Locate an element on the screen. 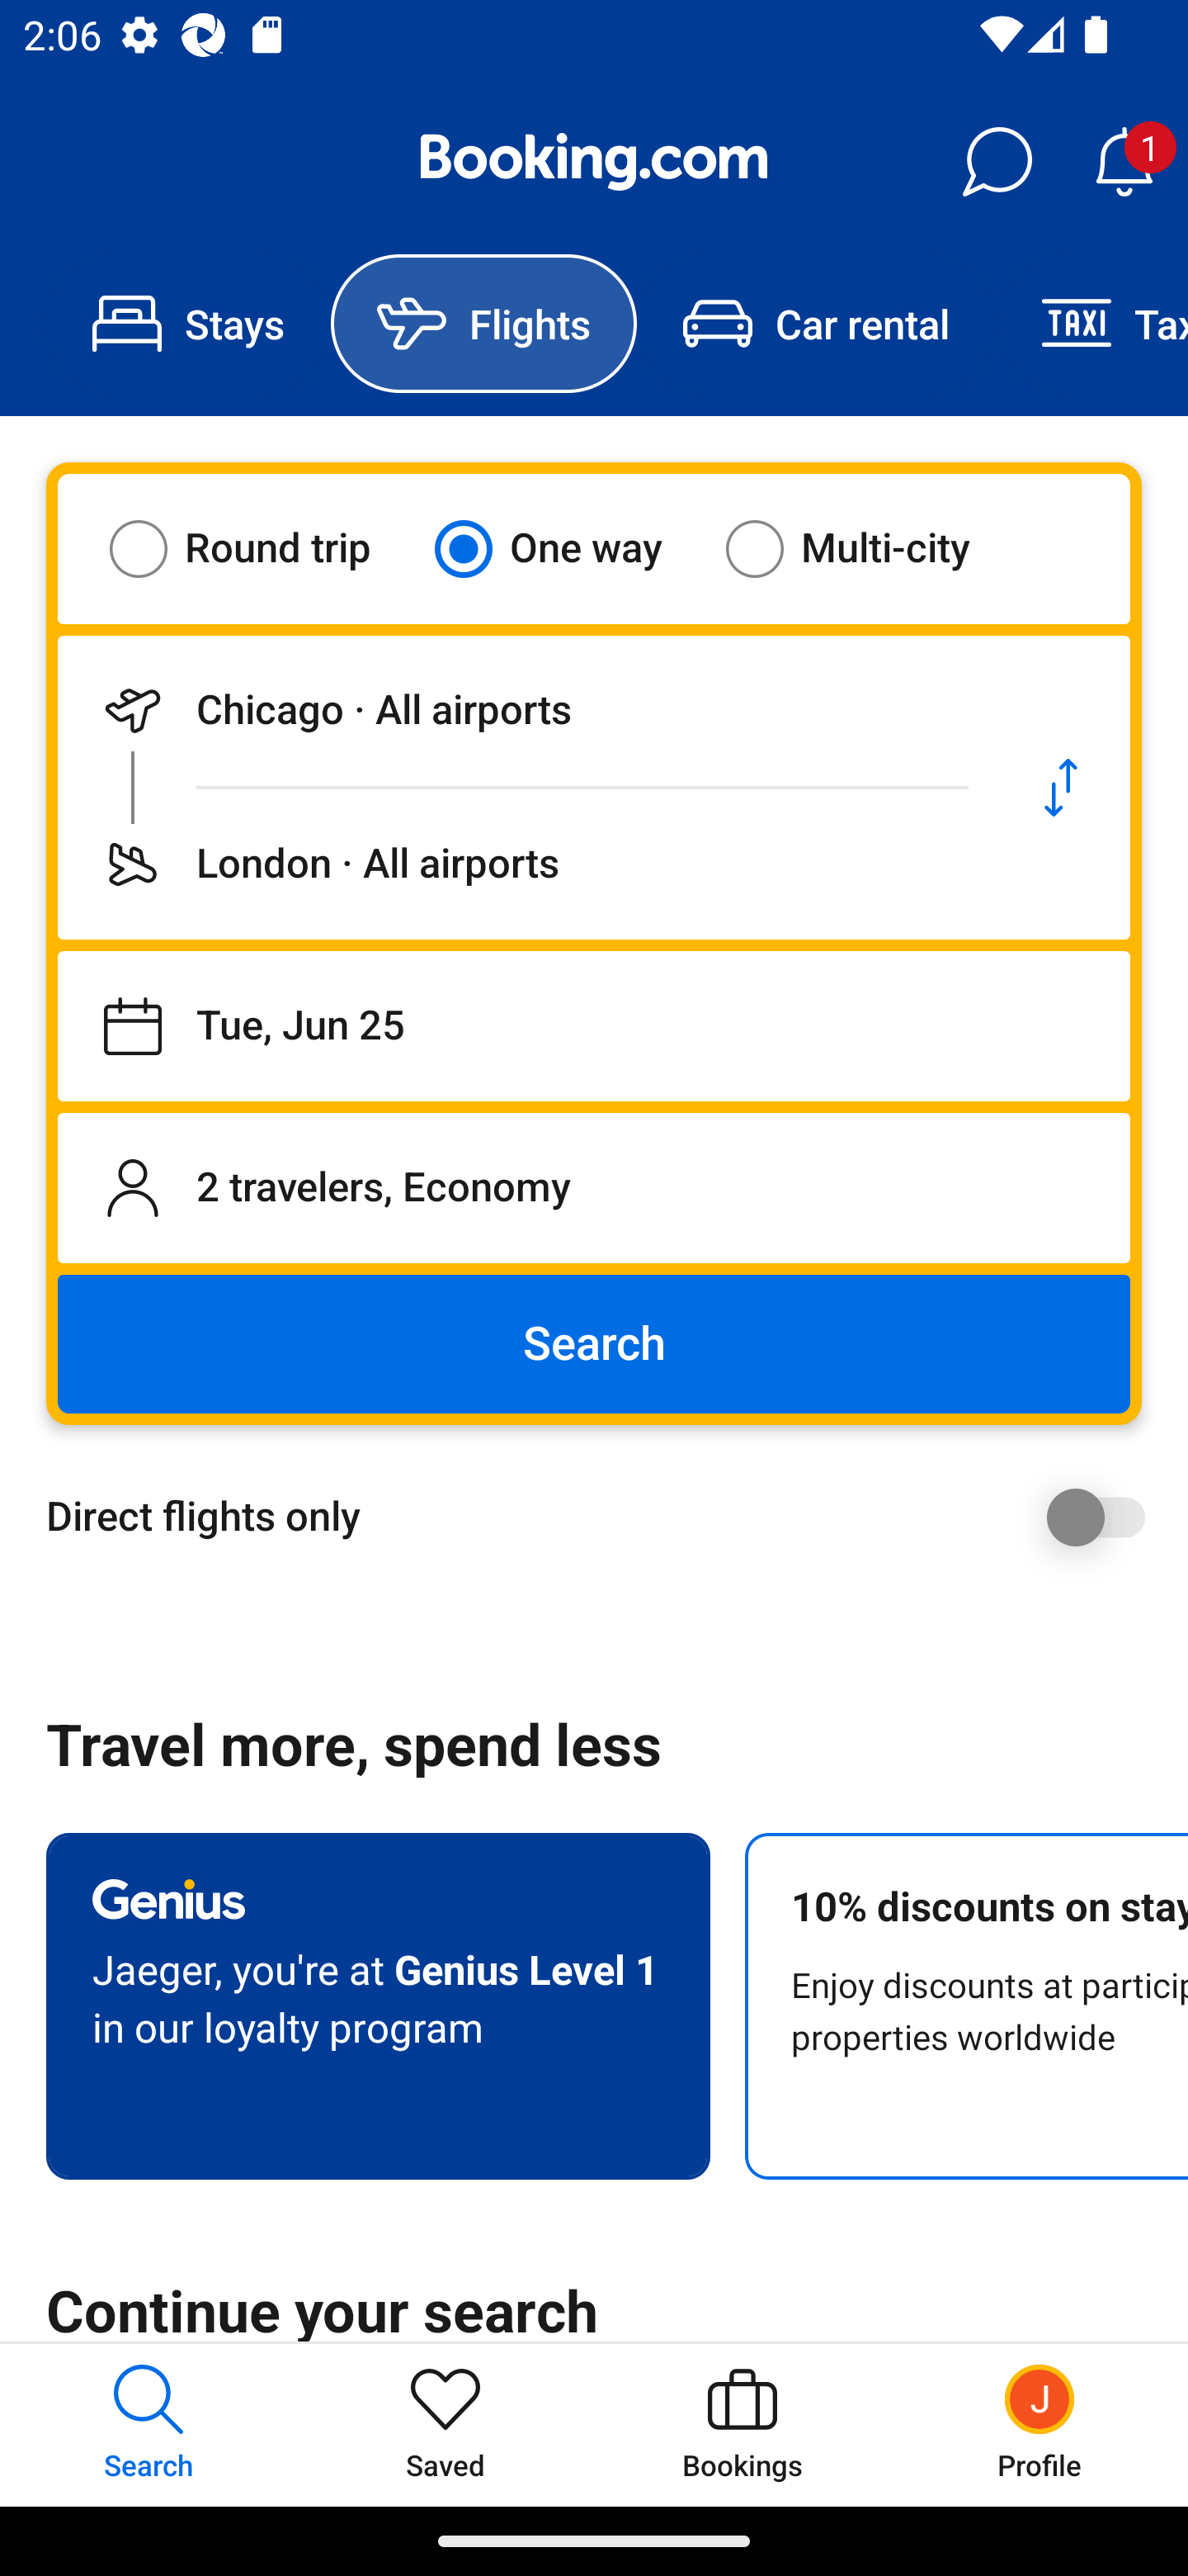 The image size is (1188, 2576). Direct flights only is located at coordinates (606, 1517).